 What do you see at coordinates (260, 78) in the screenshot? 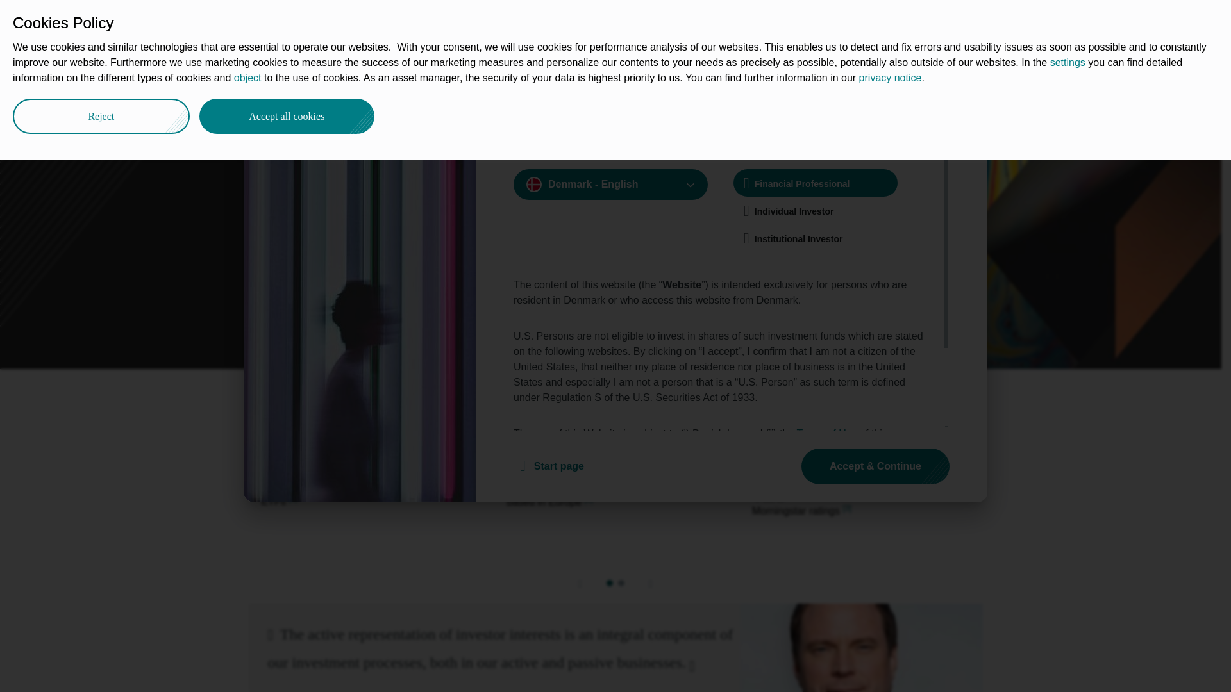
I see `DWS - Investors for a new now` at bounding box center [260, 78].